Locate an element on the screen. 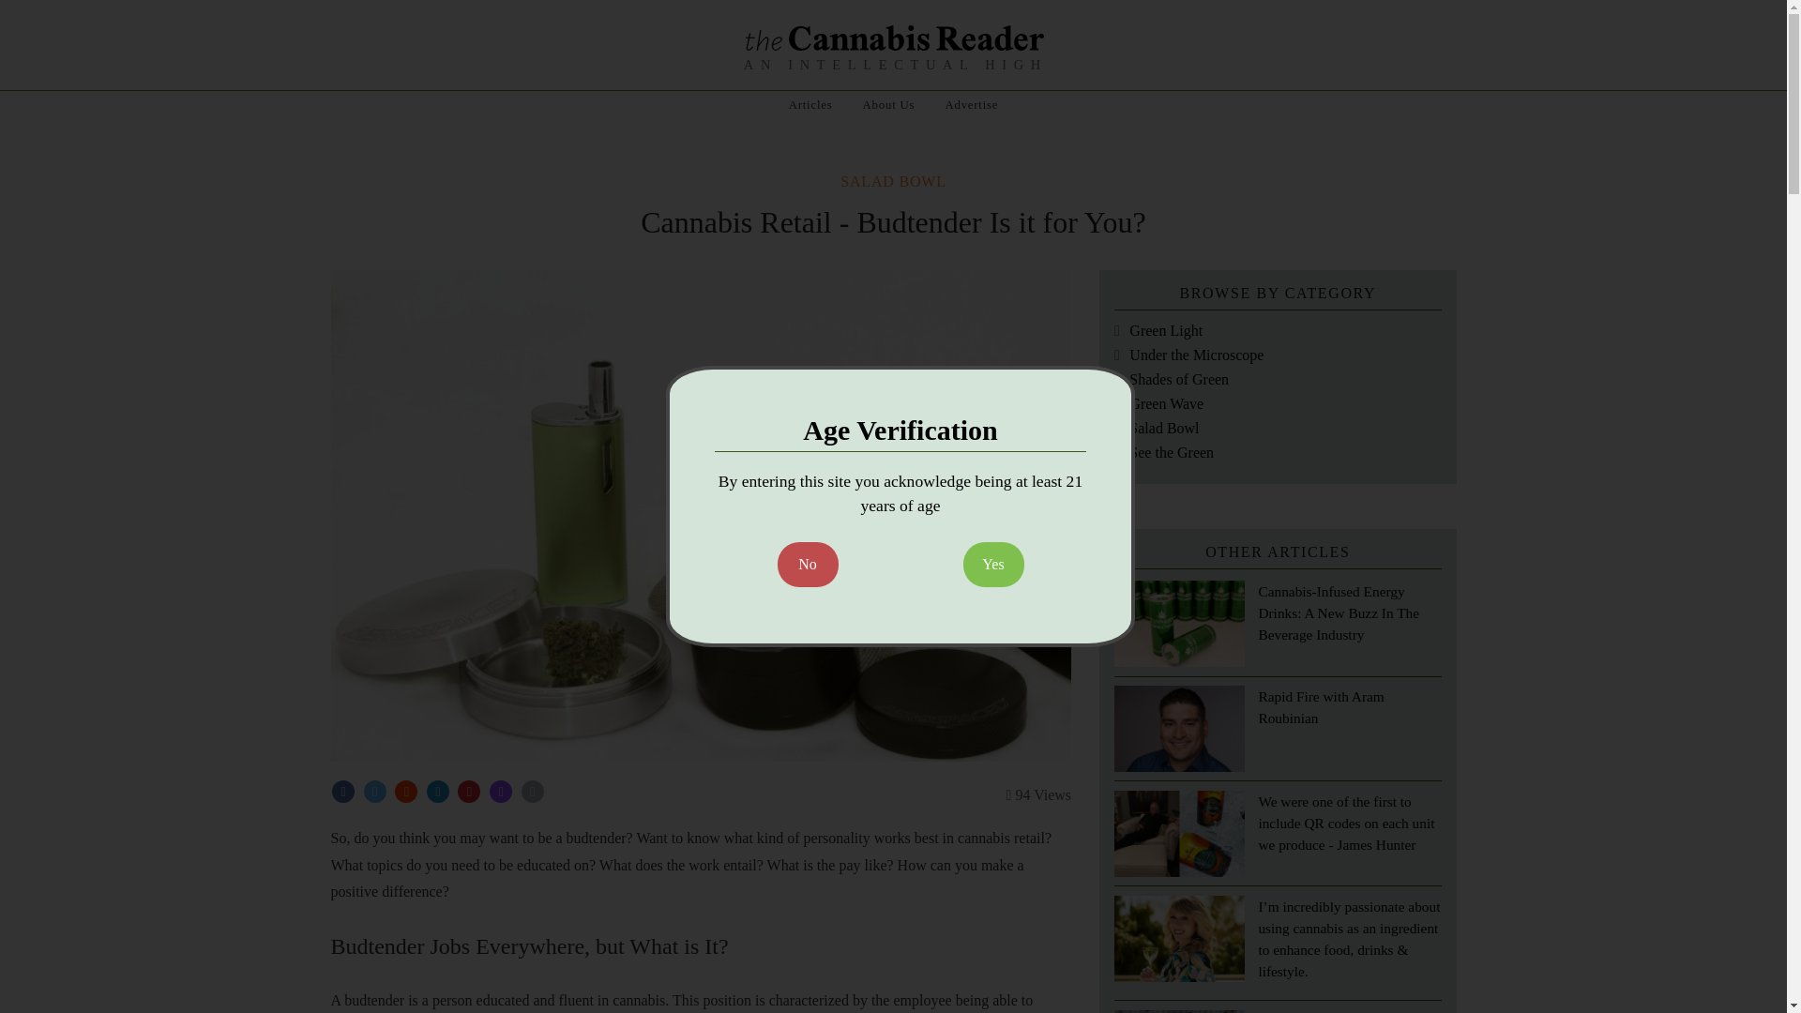 This screenshot has width=1801, height=1013. Advertise is located at coordinates (970, 104).